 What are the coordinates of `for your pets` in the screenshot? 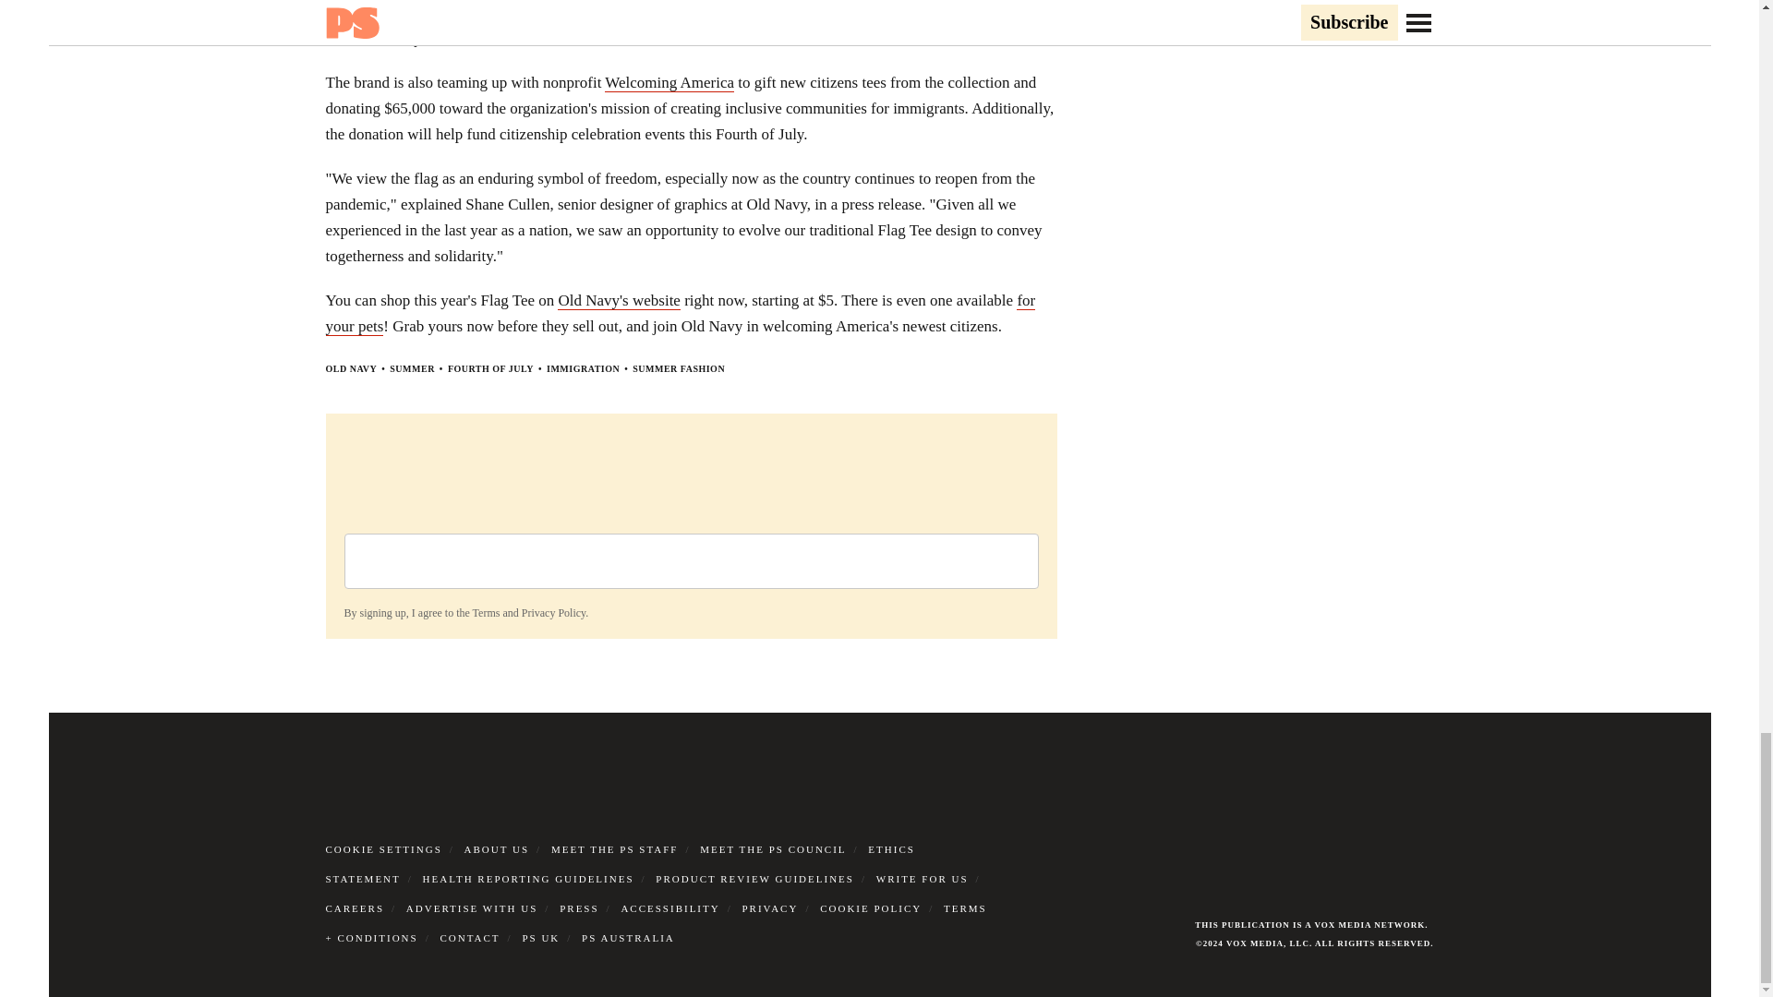 It's located at (680, 314).